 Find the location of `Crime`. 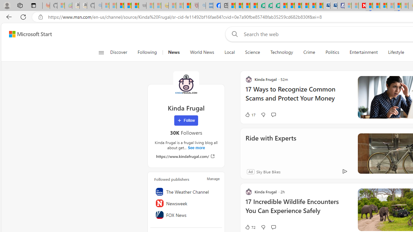

Crime is located at coordinates (309, 52).